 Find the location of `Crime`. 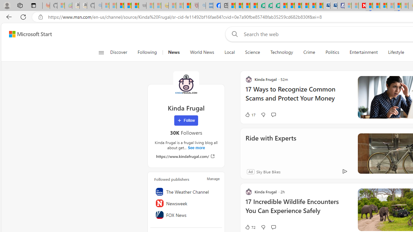

Crime is located at coordinates (309, 52).